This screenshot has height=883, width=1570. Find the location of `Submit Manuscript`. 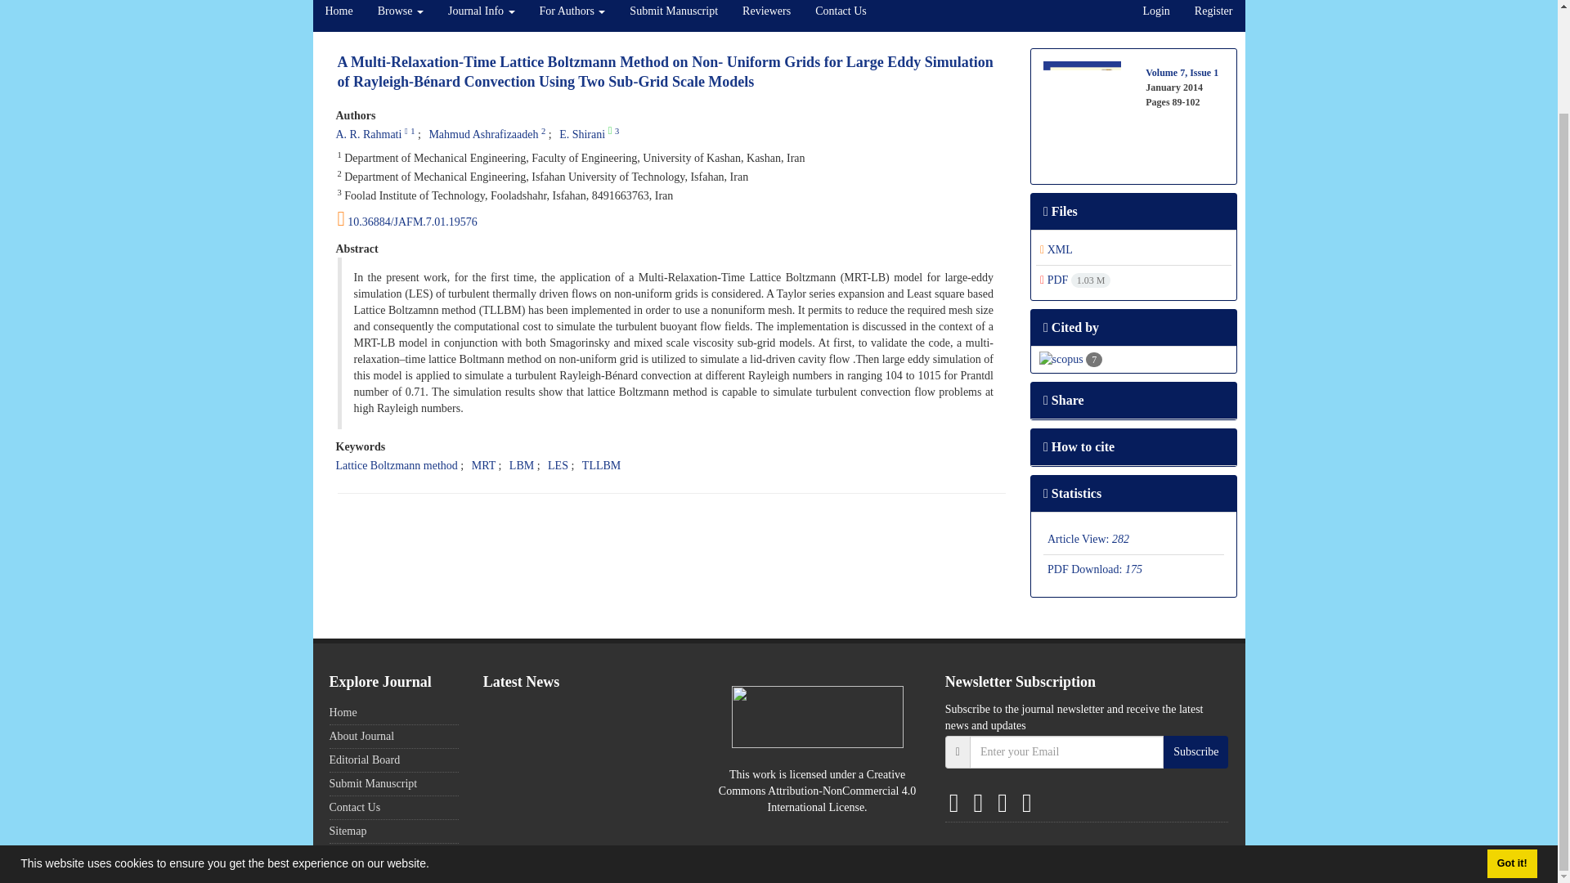

Submit Manuscript is located at coordinates (673, 16).